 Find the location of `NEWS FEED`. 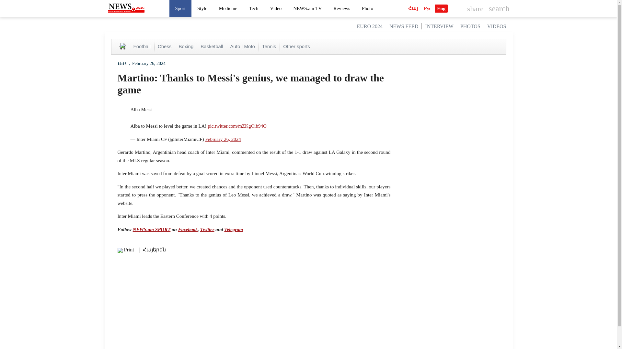

NEWS FEED is located at coordinates (404, 26).